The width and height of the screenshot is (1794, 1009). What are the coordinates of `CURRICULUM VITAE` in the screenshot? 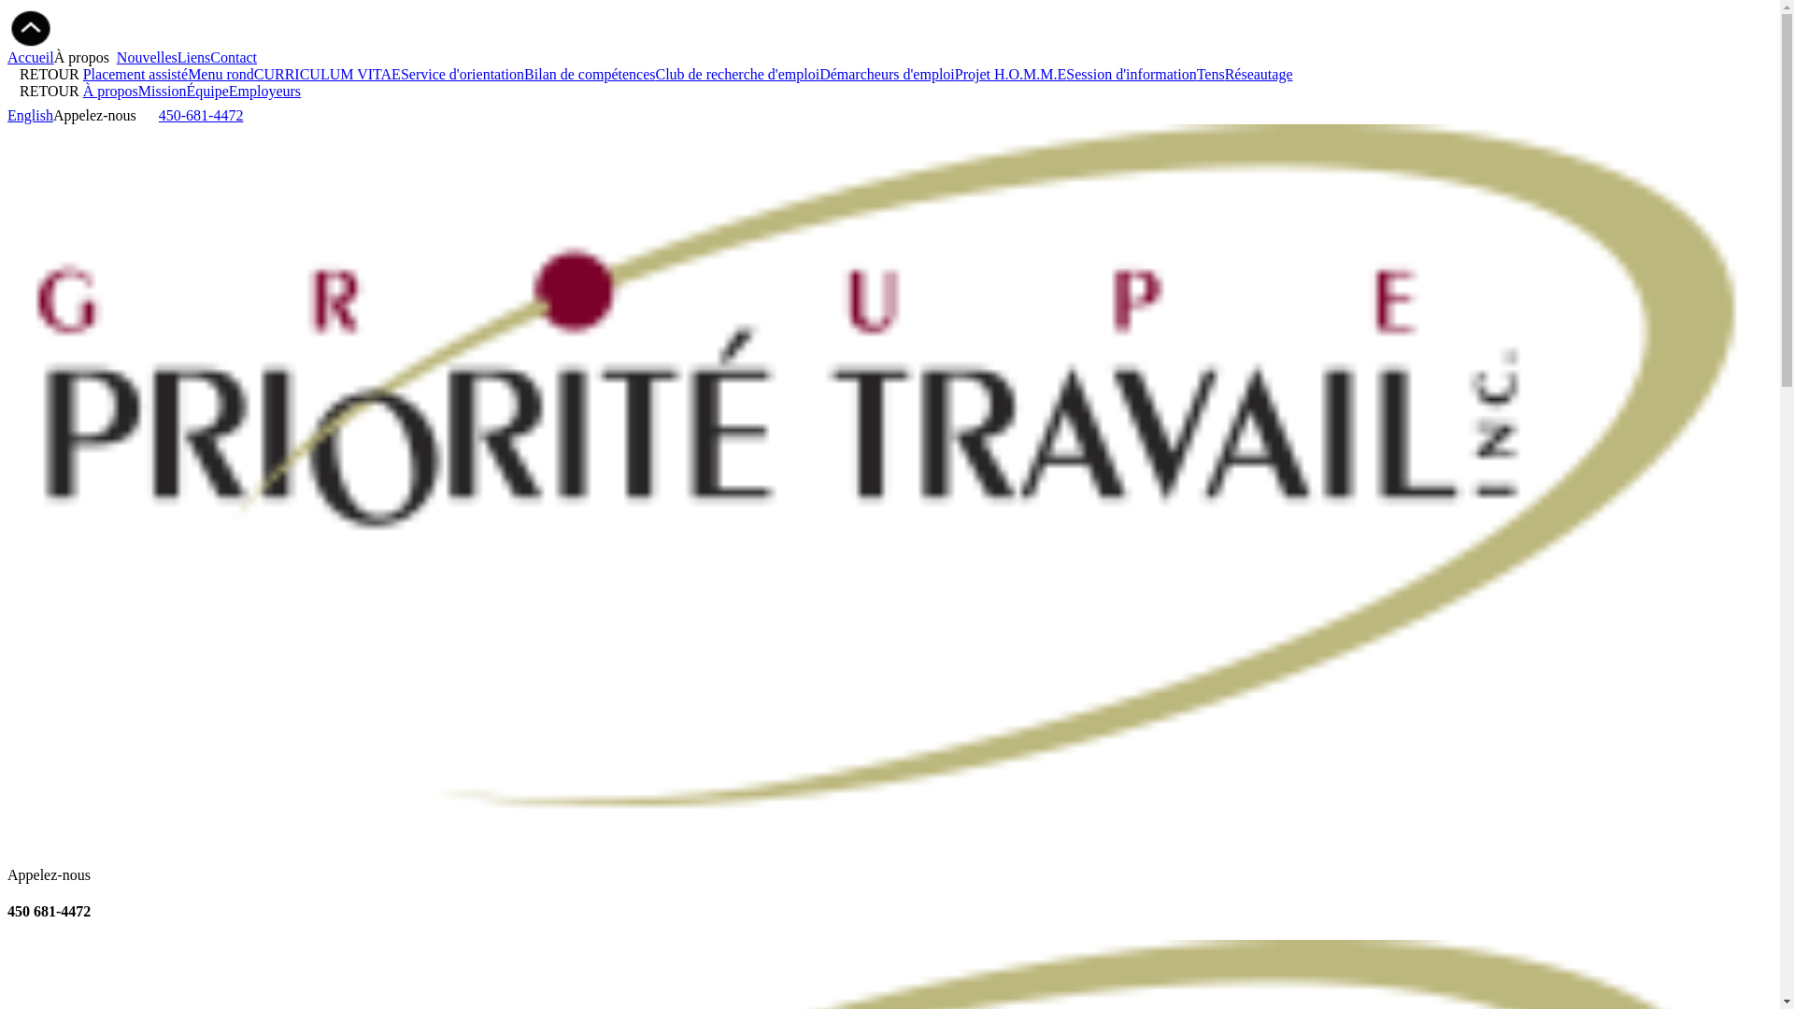 It's located at (327, 75).